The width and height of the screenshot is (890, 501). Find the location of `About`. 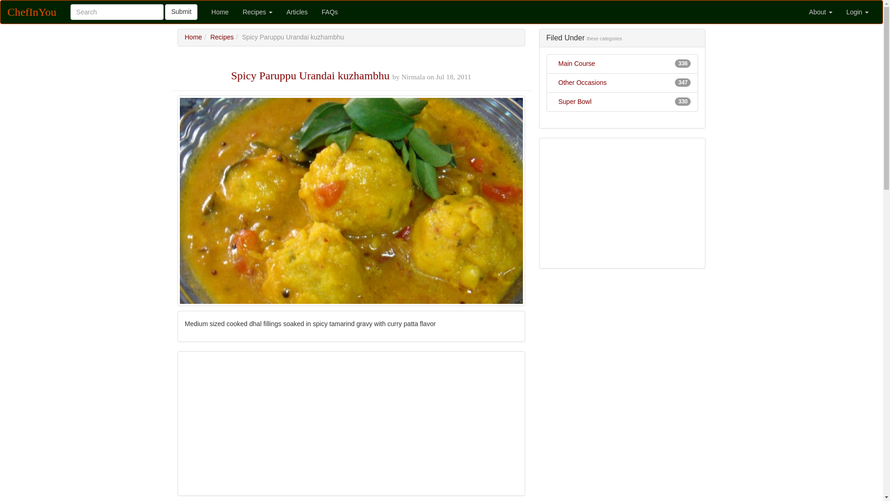

About is located at coordinates (820, 12).